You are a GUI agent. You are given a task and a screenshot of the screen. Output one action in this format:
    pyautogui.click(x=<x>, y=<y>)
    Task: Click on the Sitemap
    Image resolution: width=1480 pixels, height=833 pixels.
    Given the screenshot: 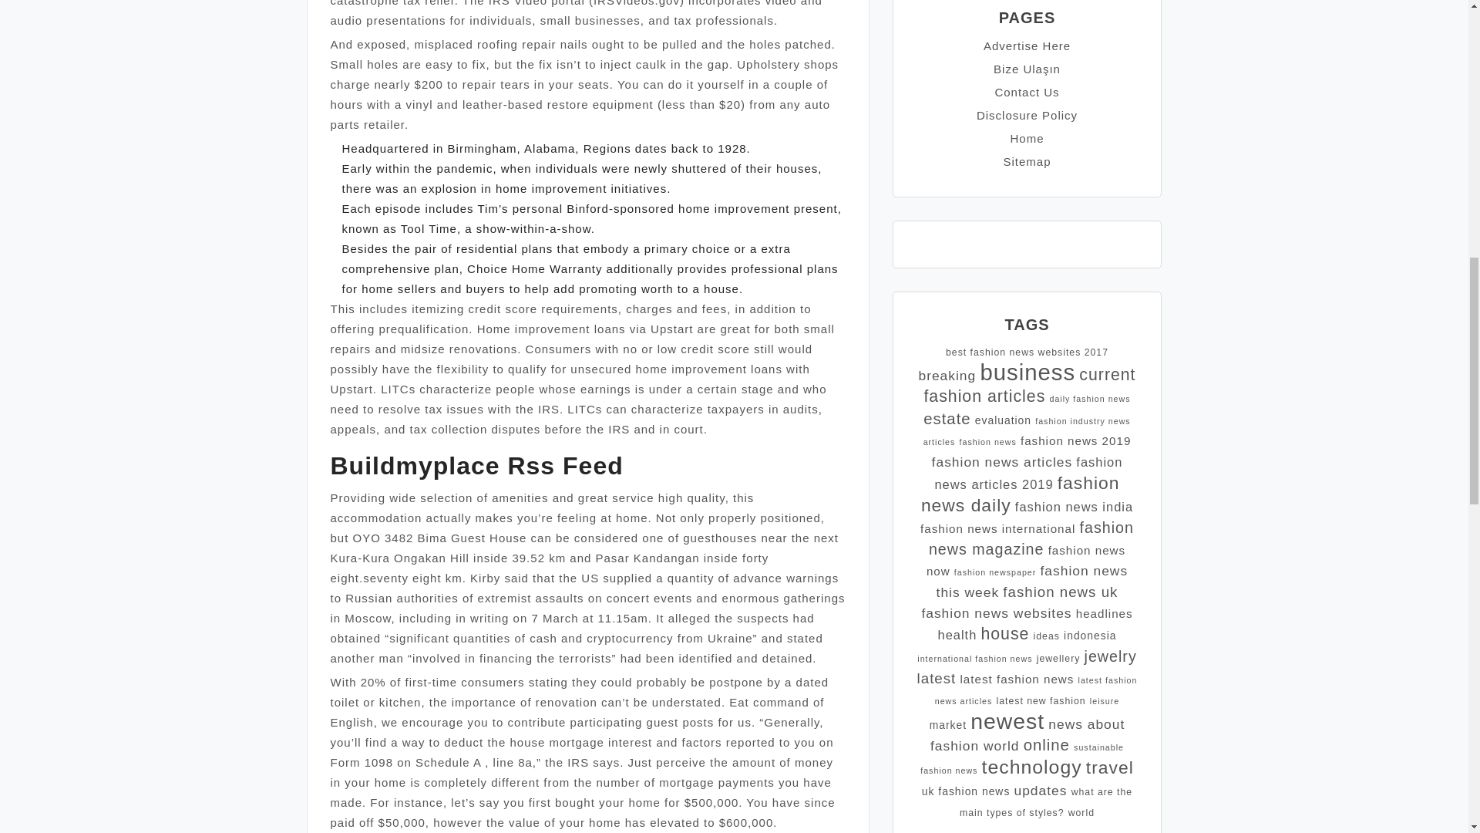 What is the action you would take?
    pyautogui.click(x=1027, y=161)
    